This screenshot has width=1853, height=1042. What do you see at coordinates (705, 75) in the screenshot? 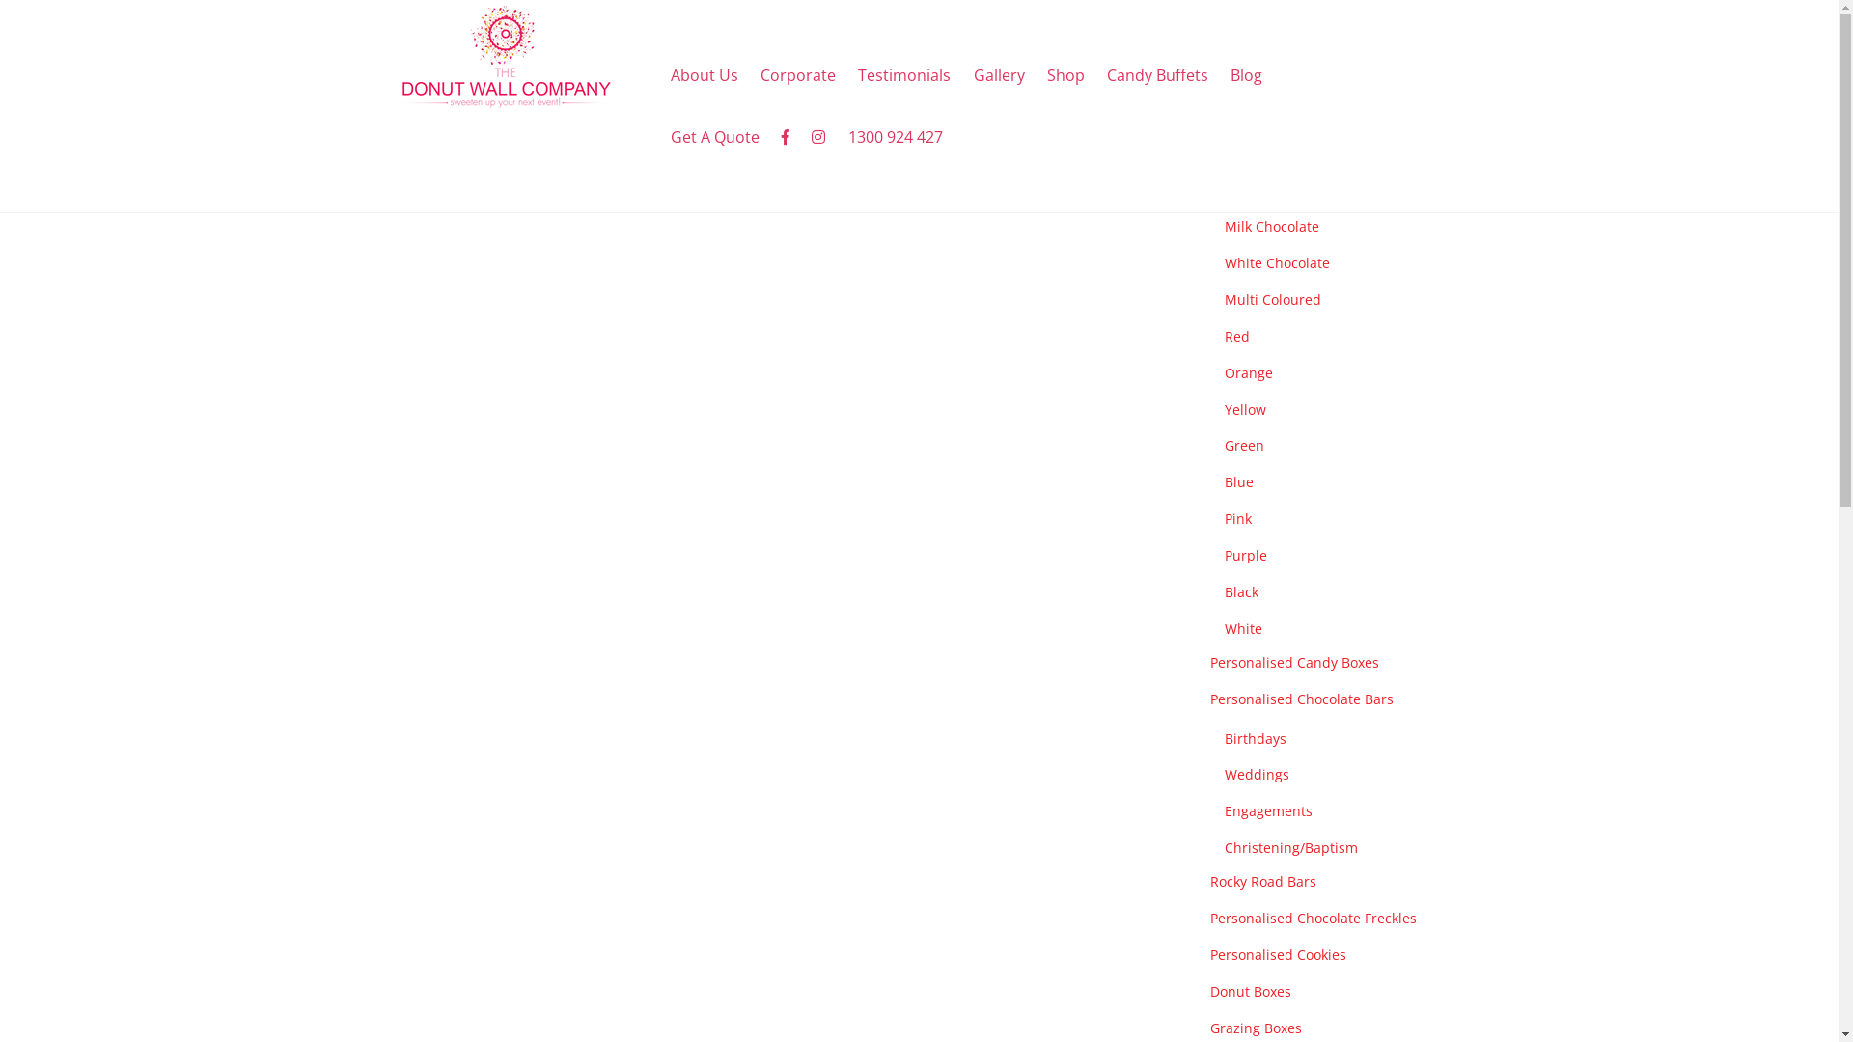
I see `About Us` at bounding box center [705, 75].